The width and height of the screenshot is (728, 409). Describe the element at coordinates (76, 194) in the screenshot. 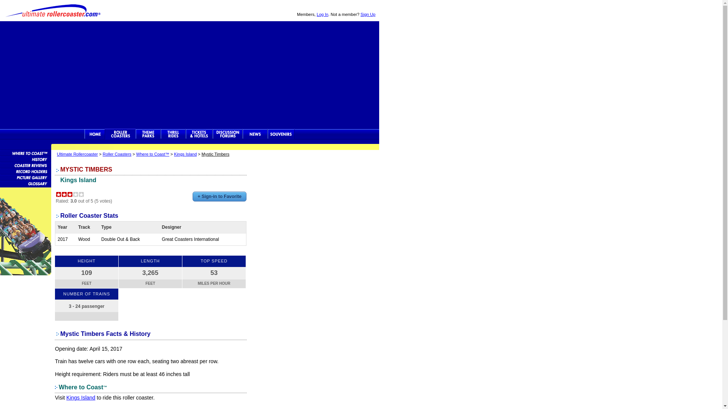

I see `4 out of 5` at that location.